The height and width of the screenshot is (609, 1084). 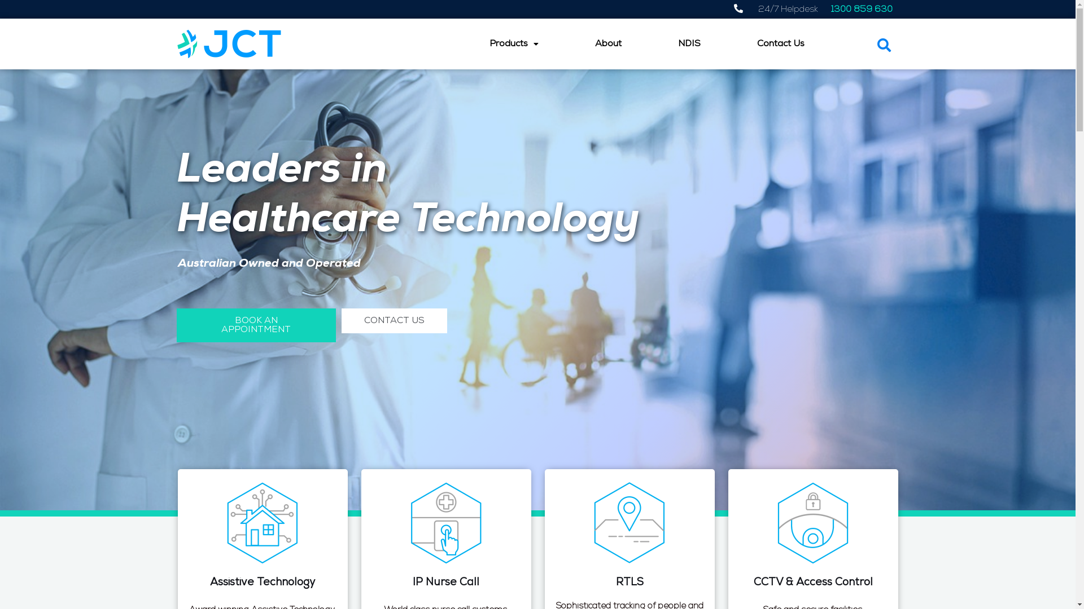 What do you see at coordinates (514, 44) in the screenshot?
I see `Products` at bounding box center [514, 44].